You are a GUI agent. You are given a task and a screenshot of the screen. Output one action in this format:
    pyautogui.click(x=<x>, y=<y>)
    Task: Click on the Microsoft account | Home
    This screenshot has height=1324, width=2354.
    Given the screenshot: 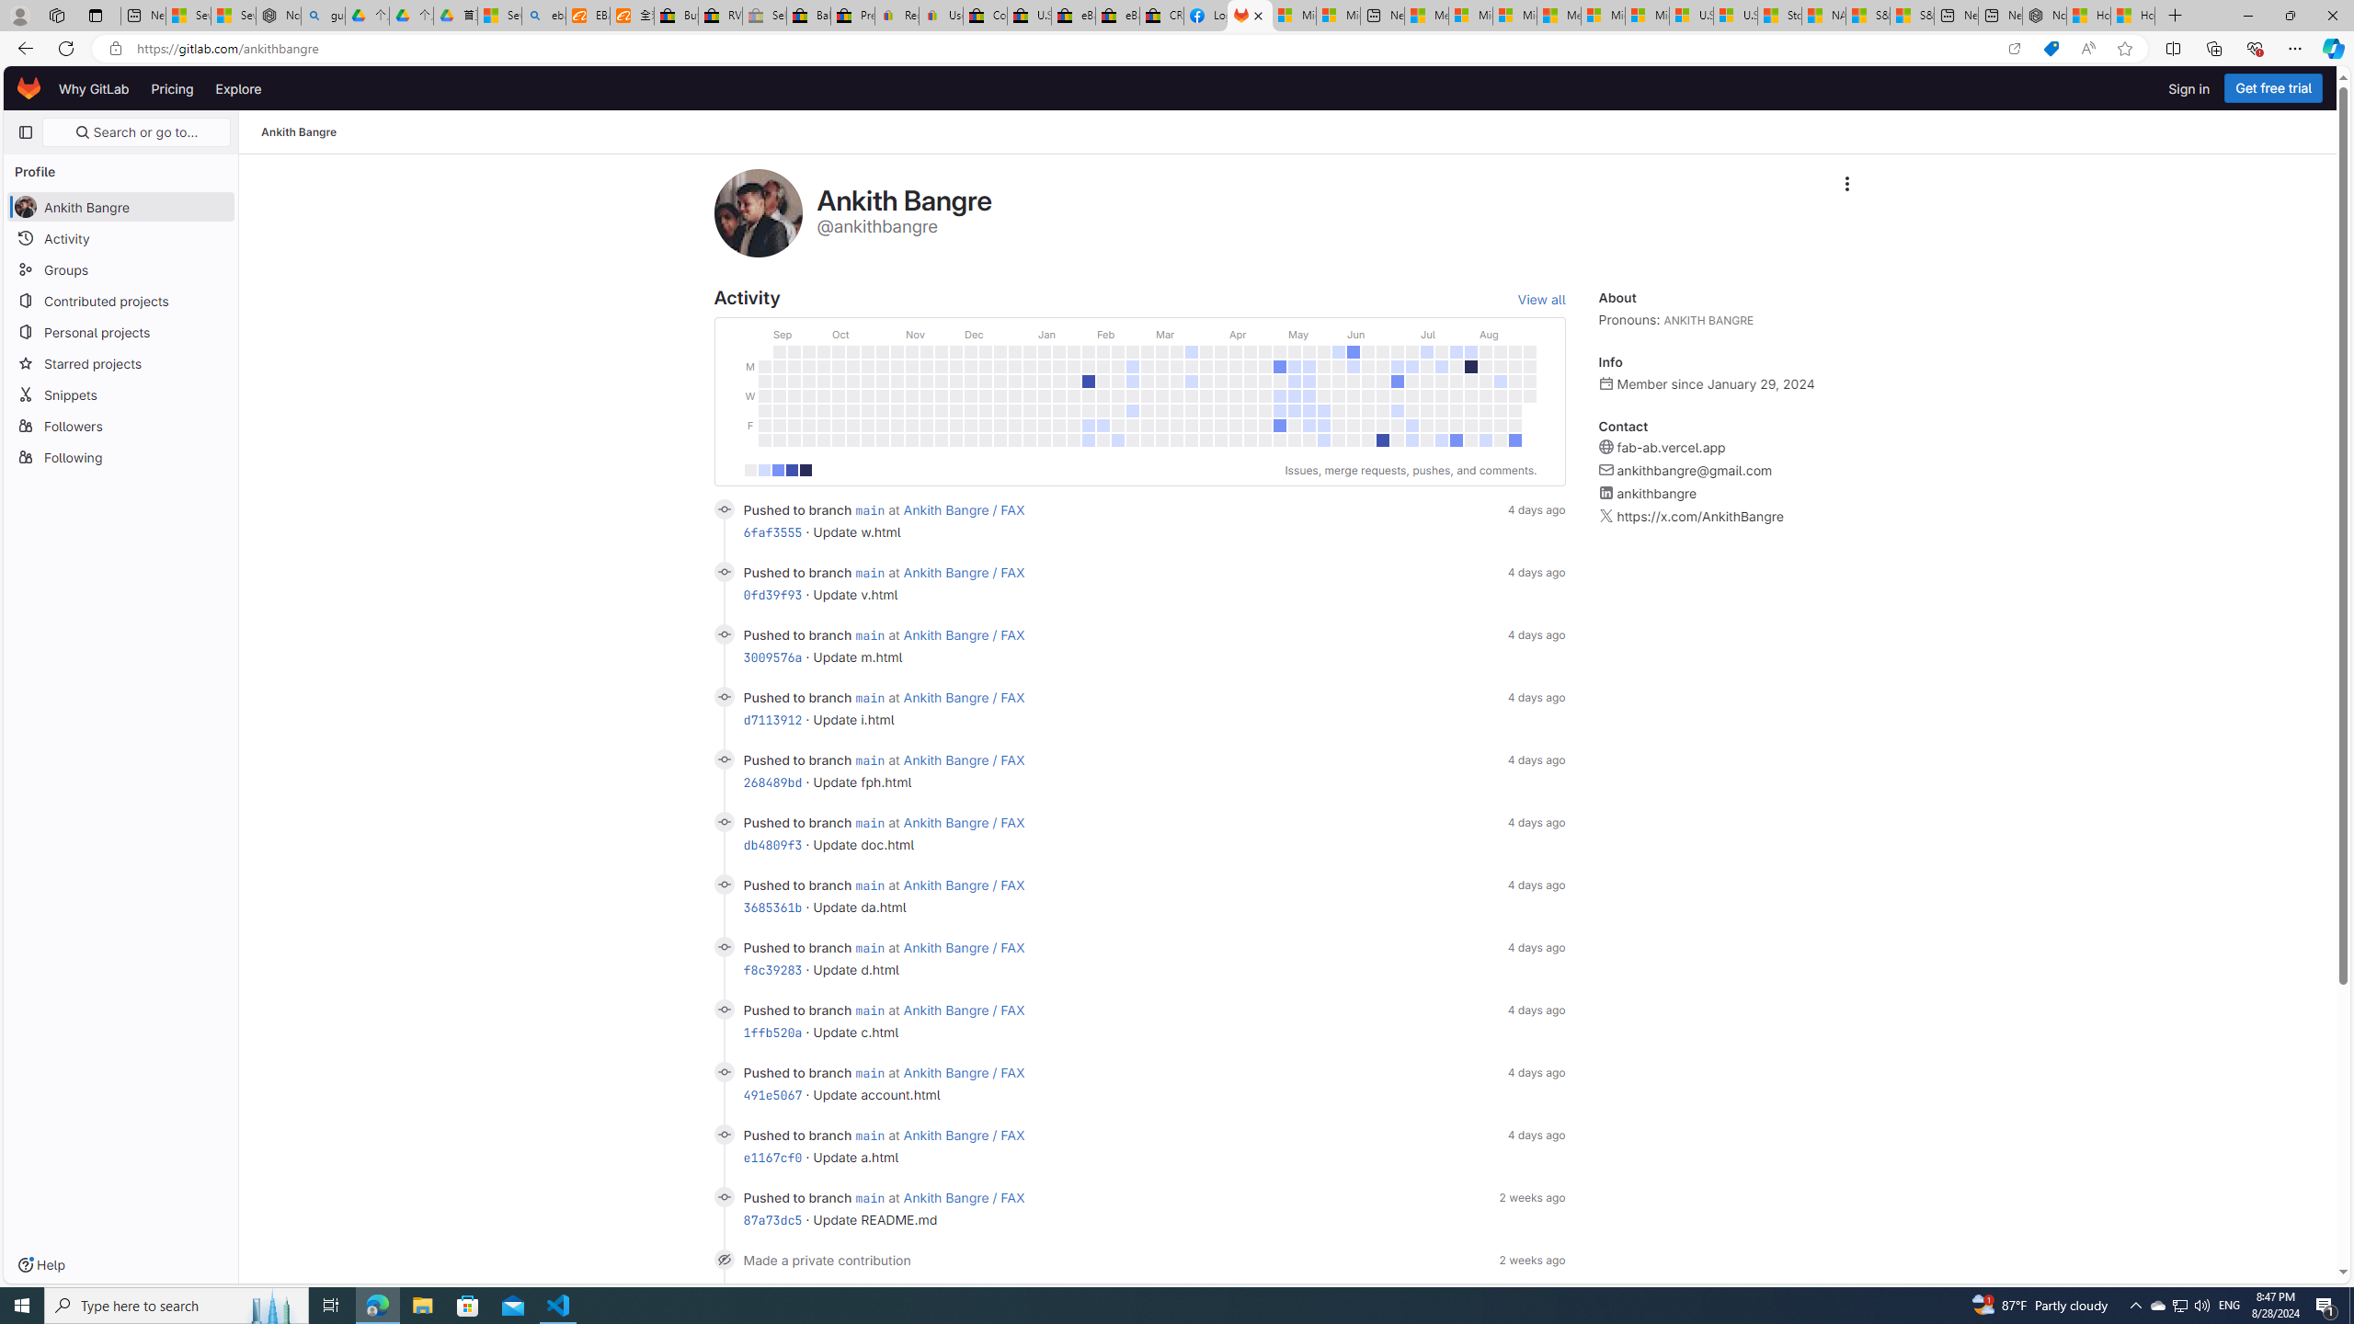 What is the action you would take?
    pyautogui.click(x=1514, y=16)
    